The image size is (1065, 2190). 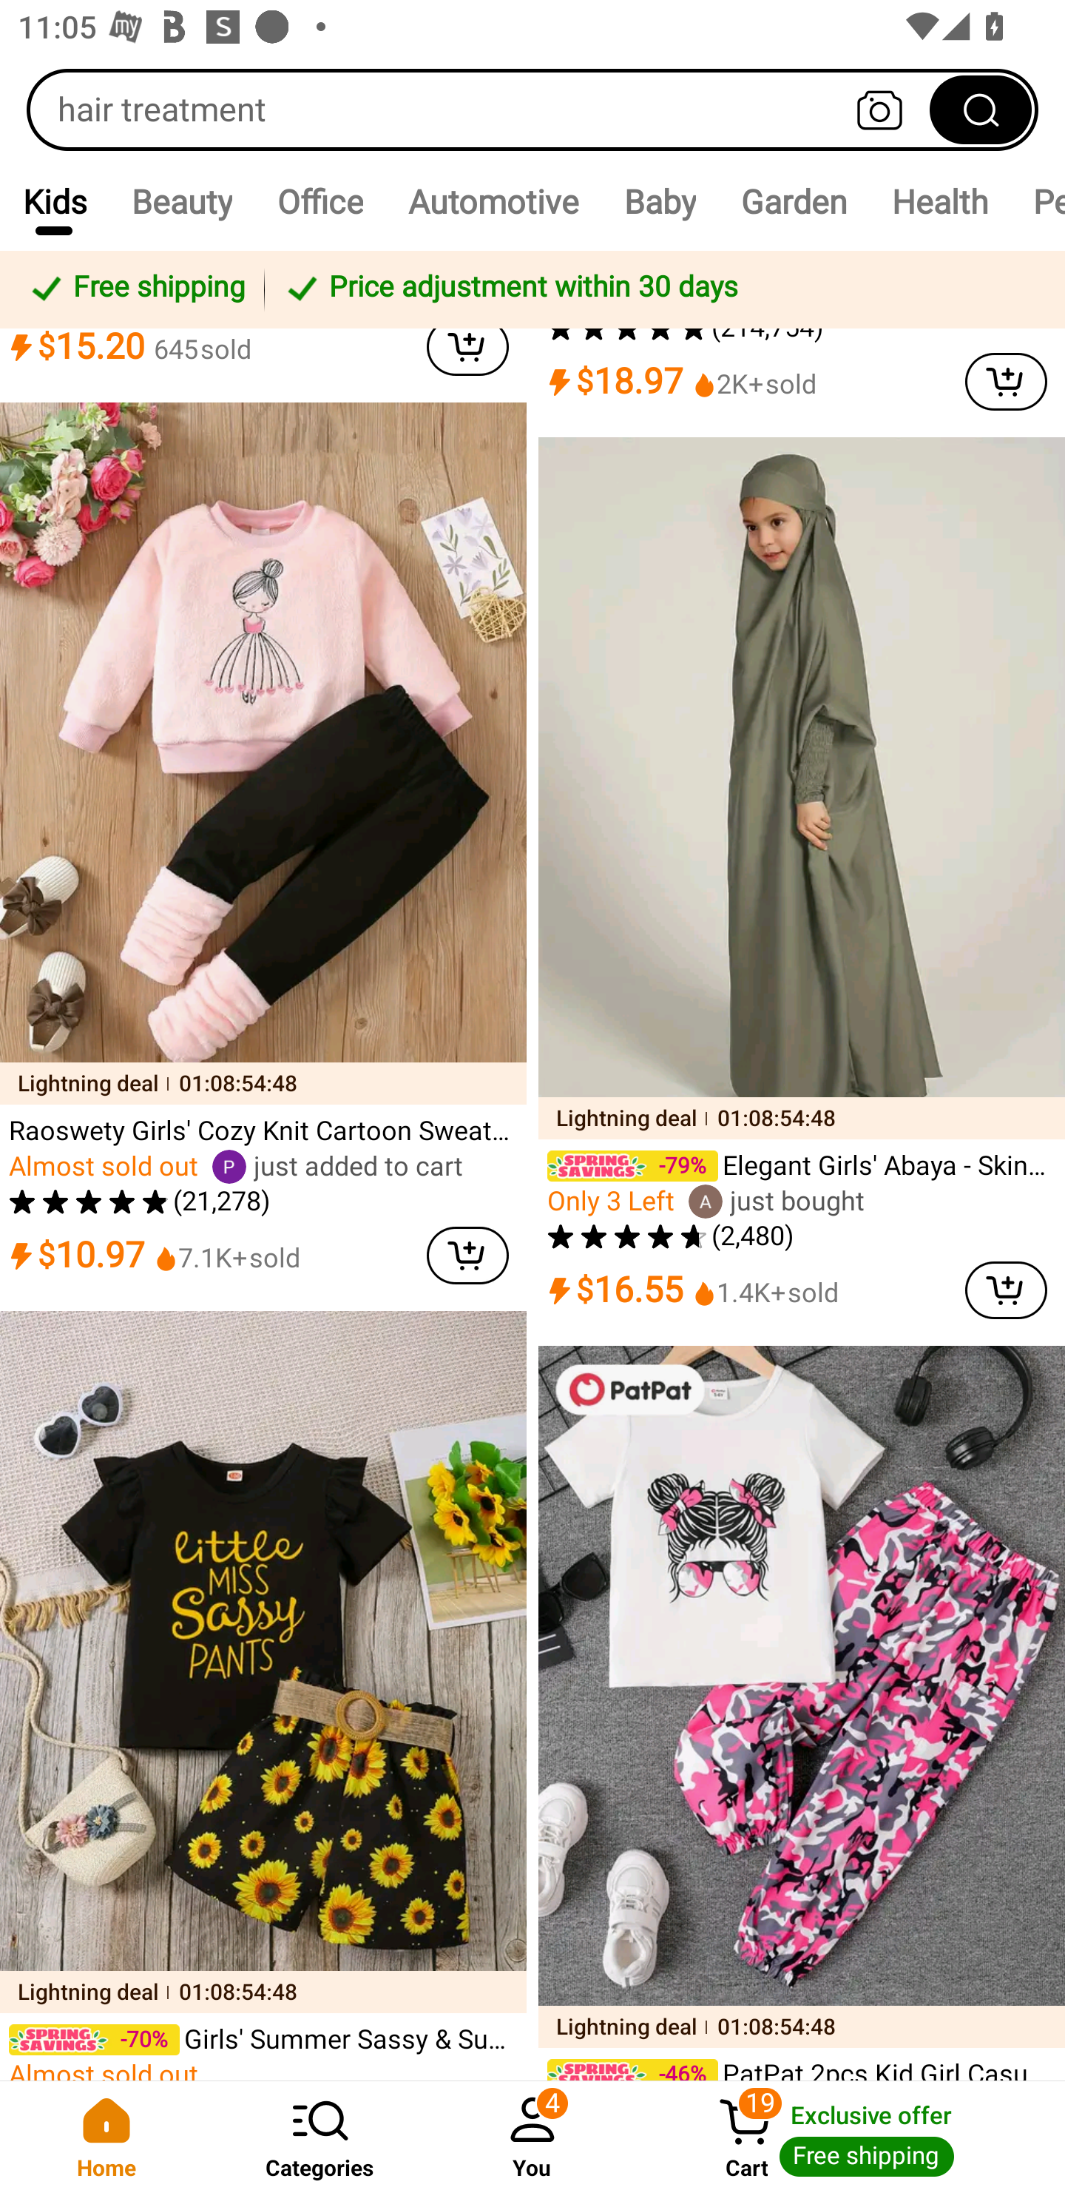 I want to click on Automotive, so click(x=493, y=201).